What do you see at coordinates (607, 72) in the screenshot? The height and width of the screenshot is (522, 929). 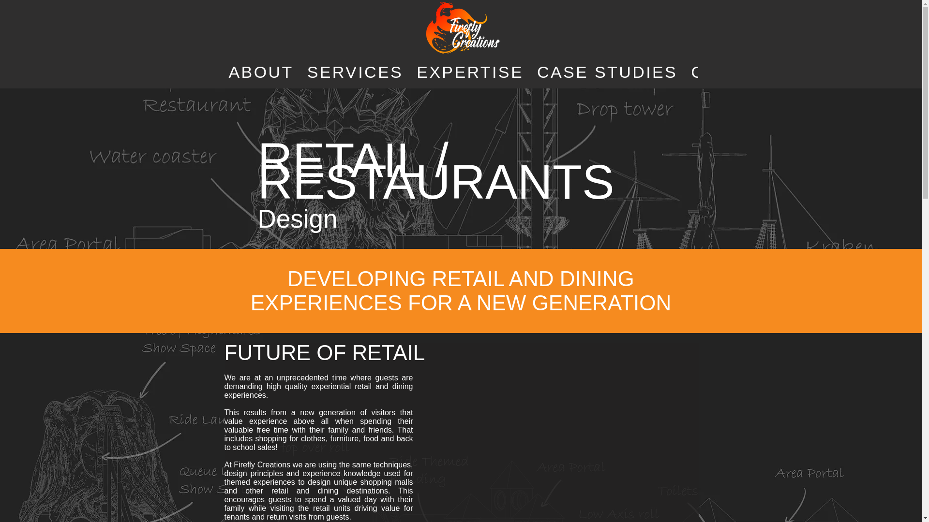 I see `CASE STUDIES` at bounding box center [607, 72].